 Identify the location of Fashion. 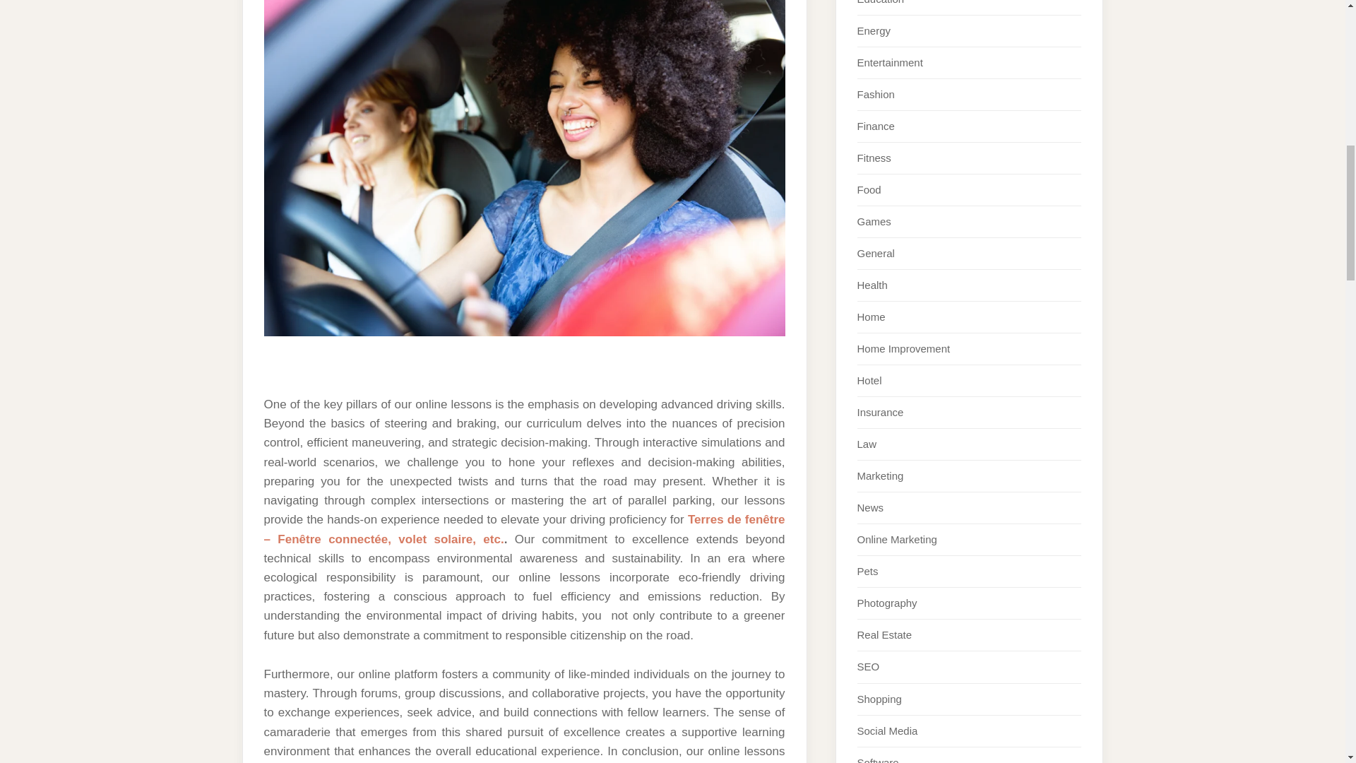
(876, 94).